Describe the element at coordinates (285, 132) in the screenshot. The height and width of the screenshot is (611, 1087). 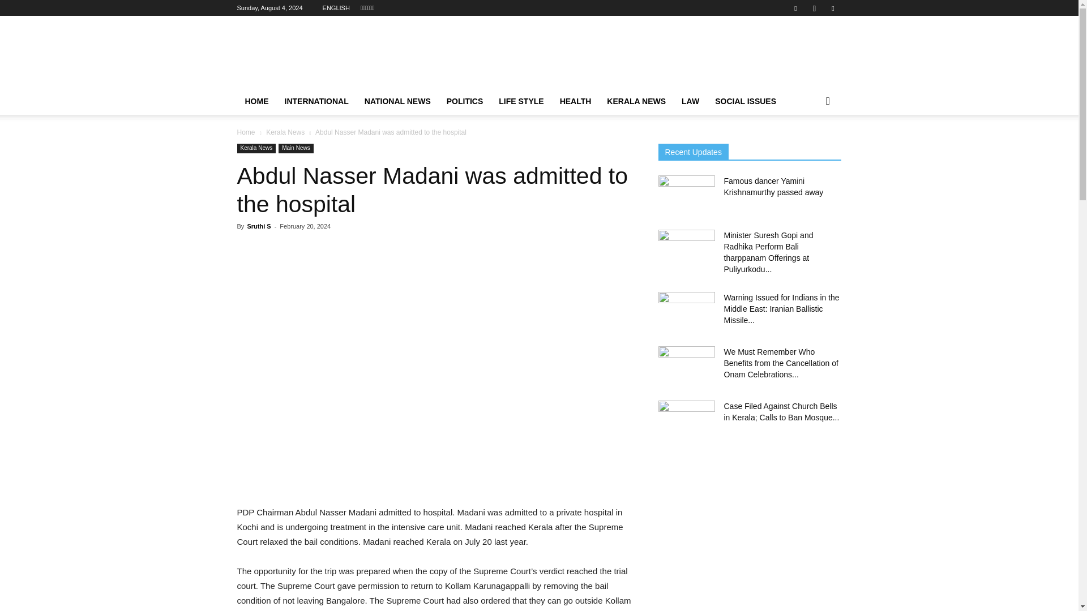
I see `View all posts in Kerala News` at that location.